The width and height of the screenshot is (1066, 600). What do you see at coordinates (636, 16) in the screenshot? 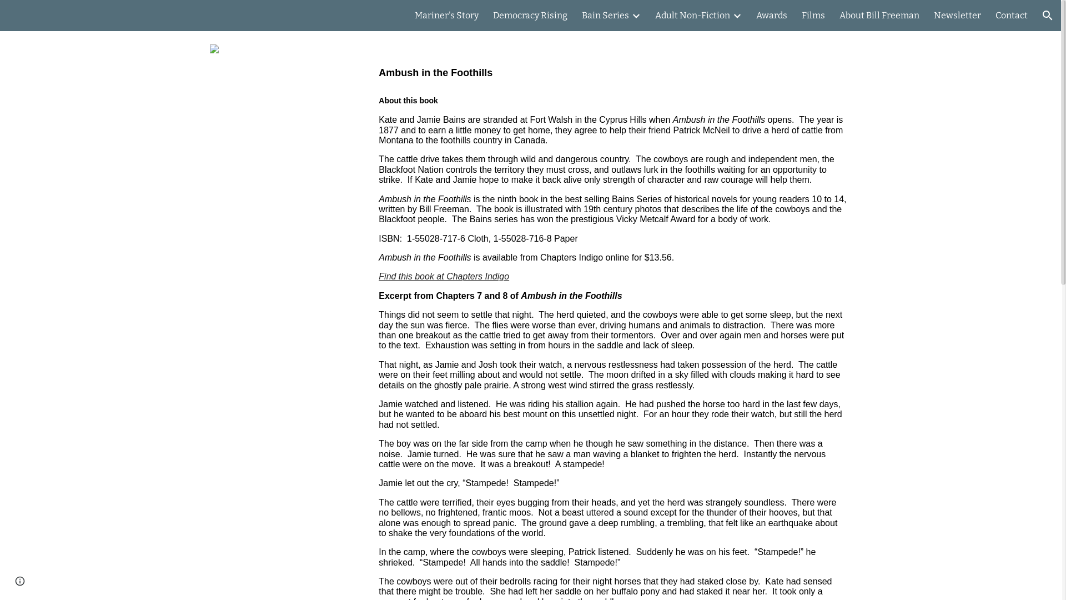
I see `Expand/Collapse` at bounding box center [636, 16].